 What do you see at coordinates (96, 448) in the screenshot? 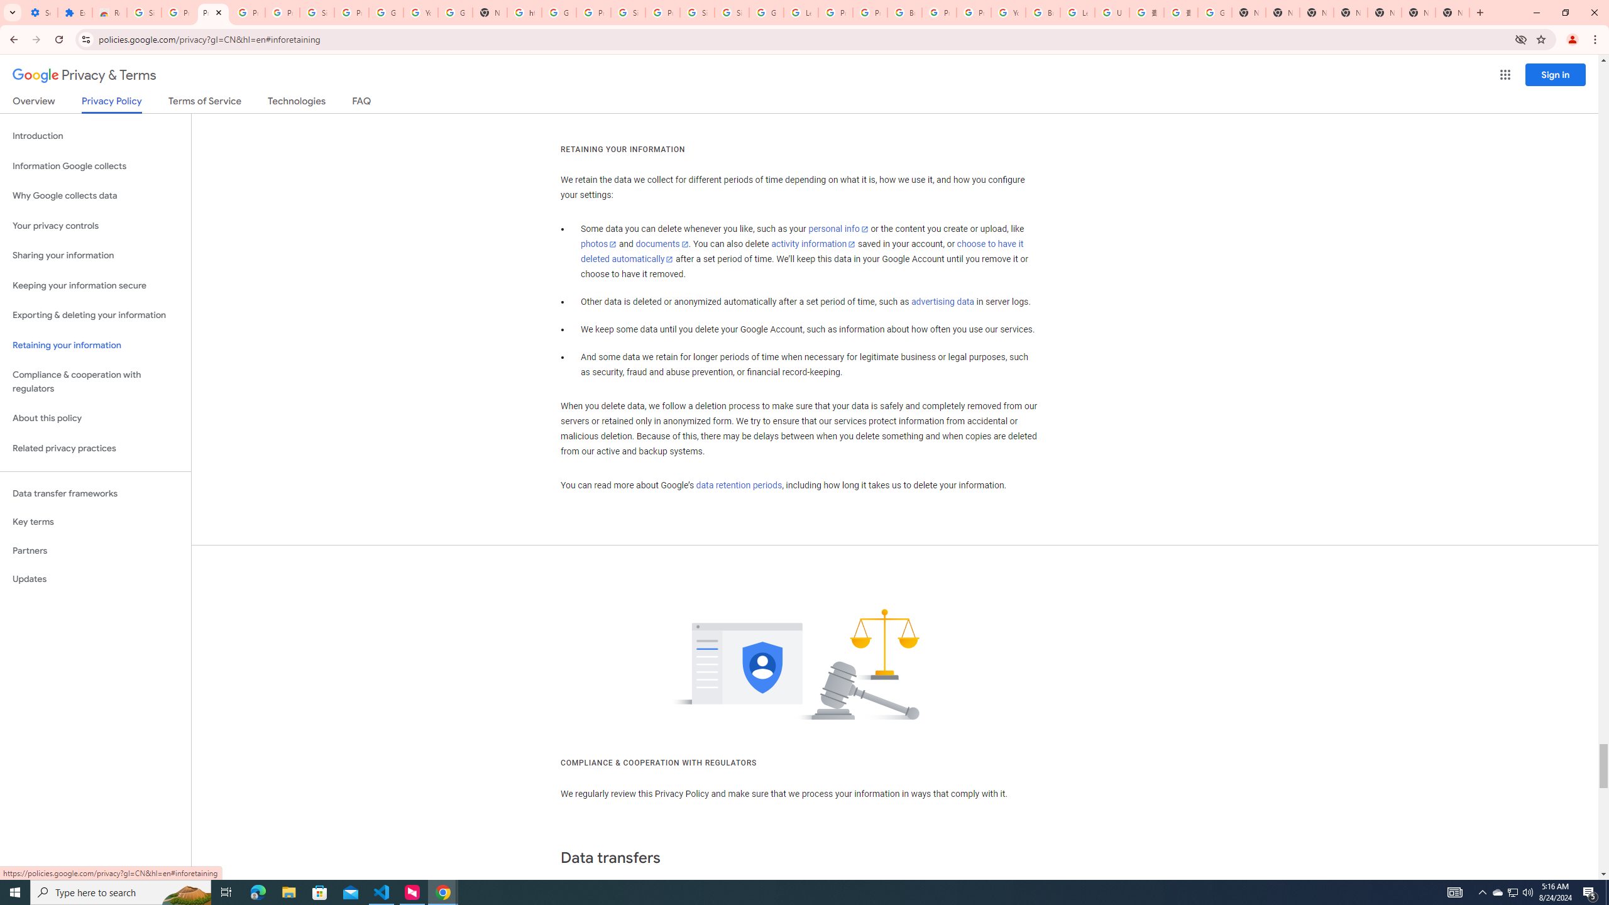
I see `Related privacy practices` at bounding box center [96, 448].